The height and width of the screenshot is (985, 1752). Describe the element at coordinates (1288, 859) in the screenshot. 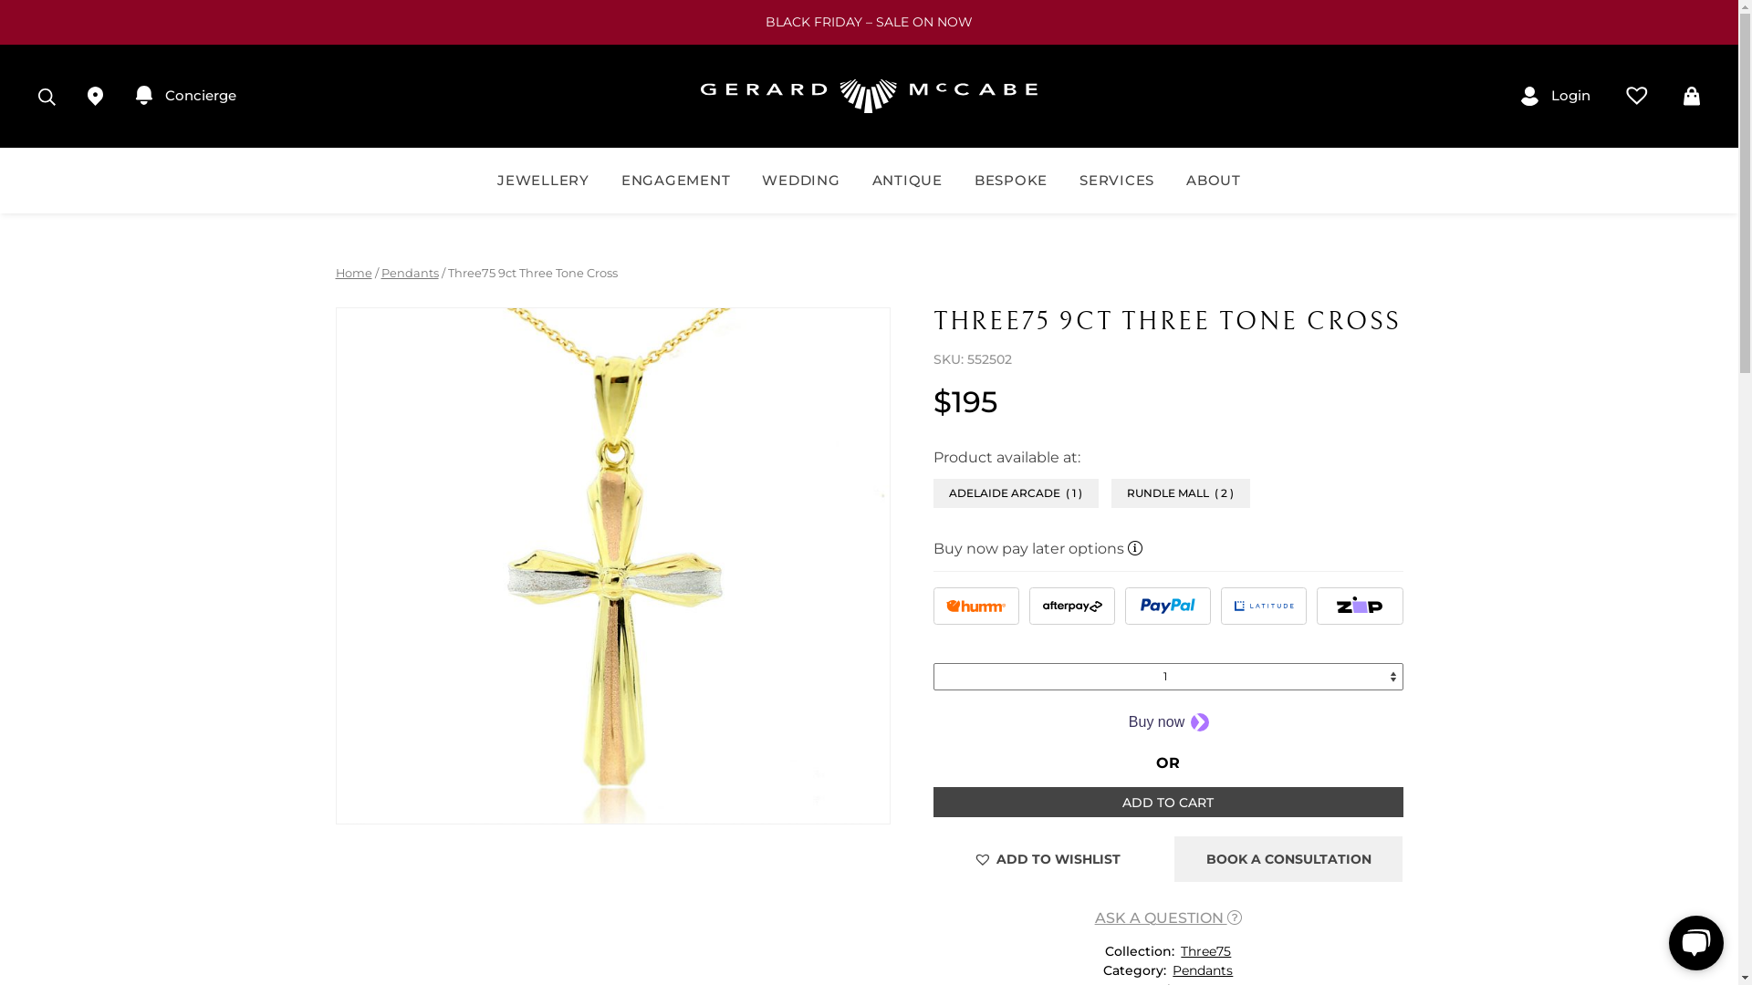

I see `BOOK A CONSULTATION` at that location.